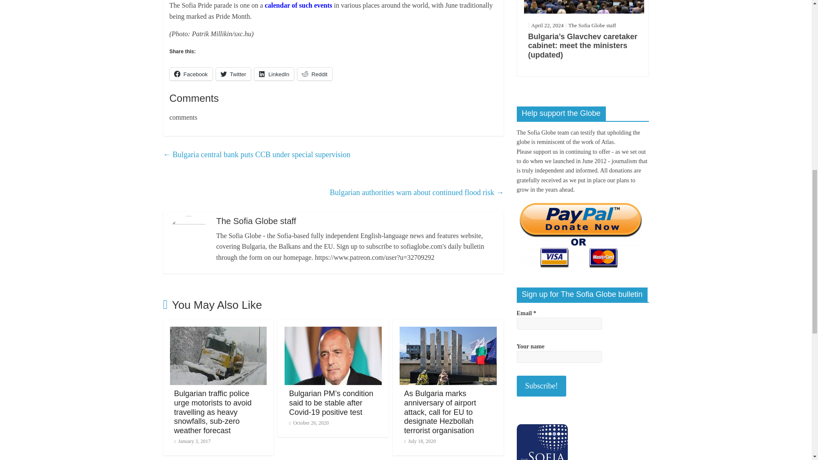  I want to click on calendar of such events, so click(298, 5).